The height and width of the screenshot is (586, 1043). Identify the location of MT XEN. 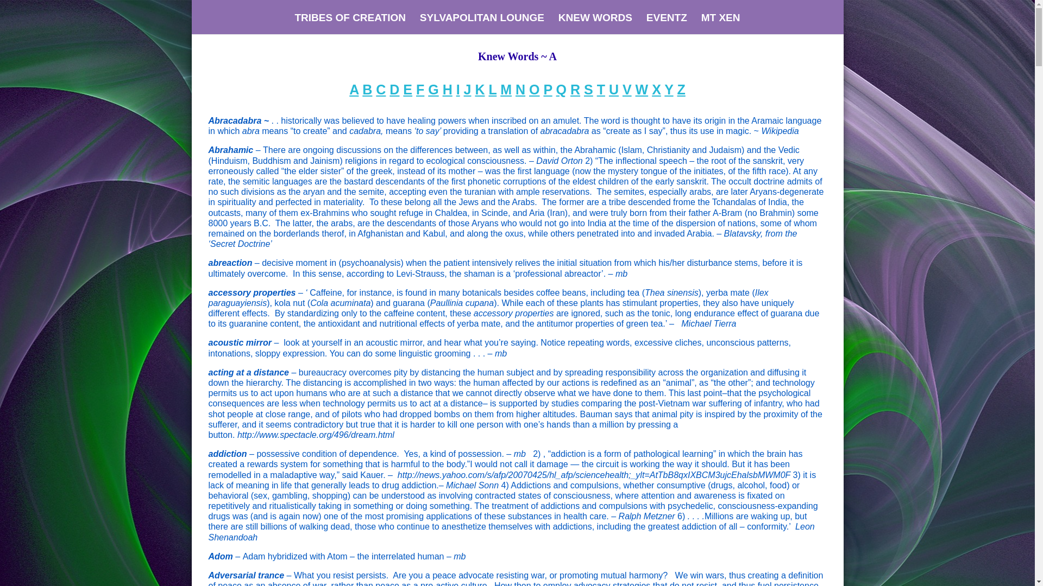
(720, 24).